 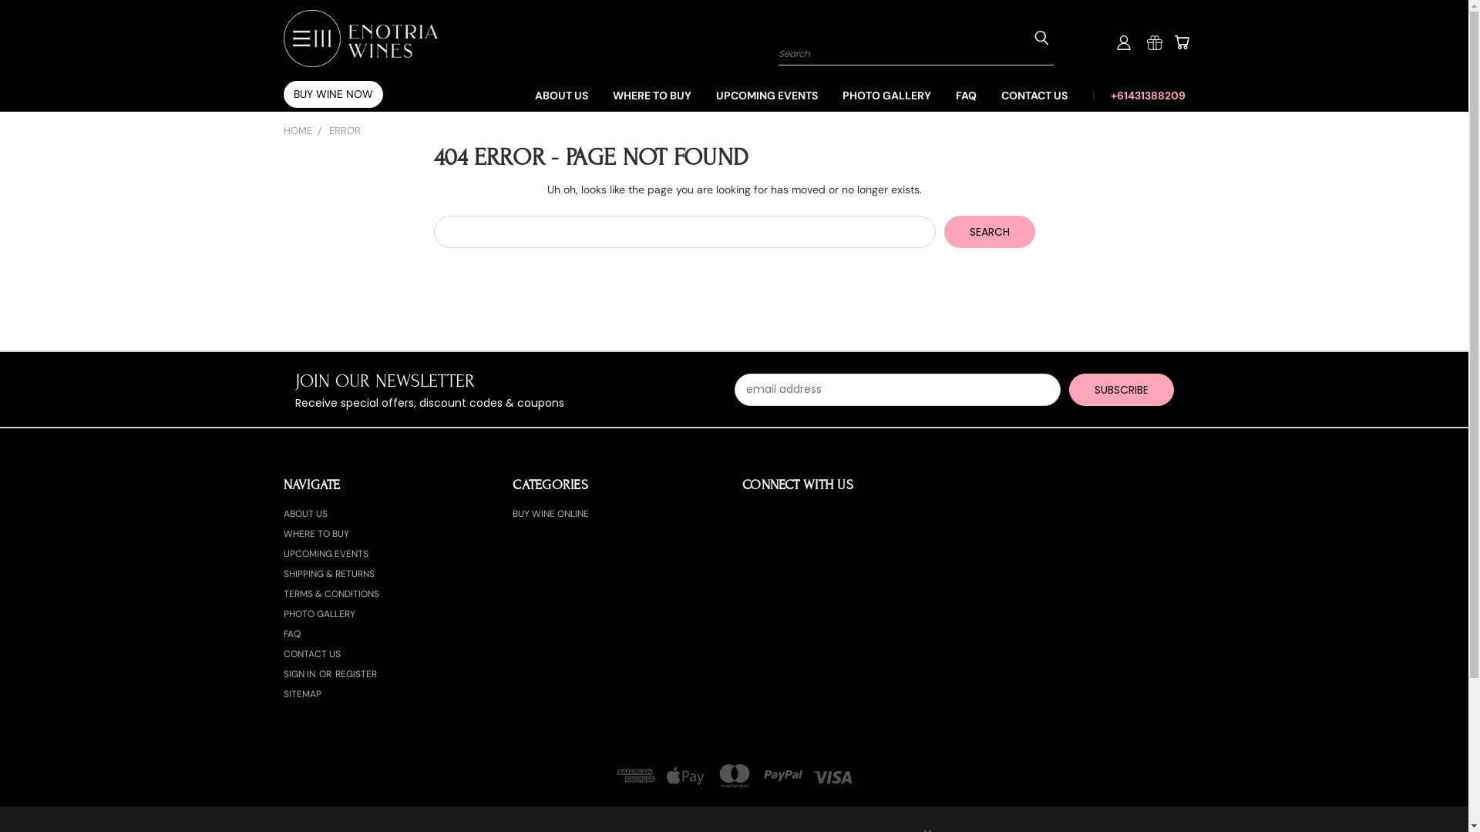 I want to click on FAQ, so click(x=292, y=637).